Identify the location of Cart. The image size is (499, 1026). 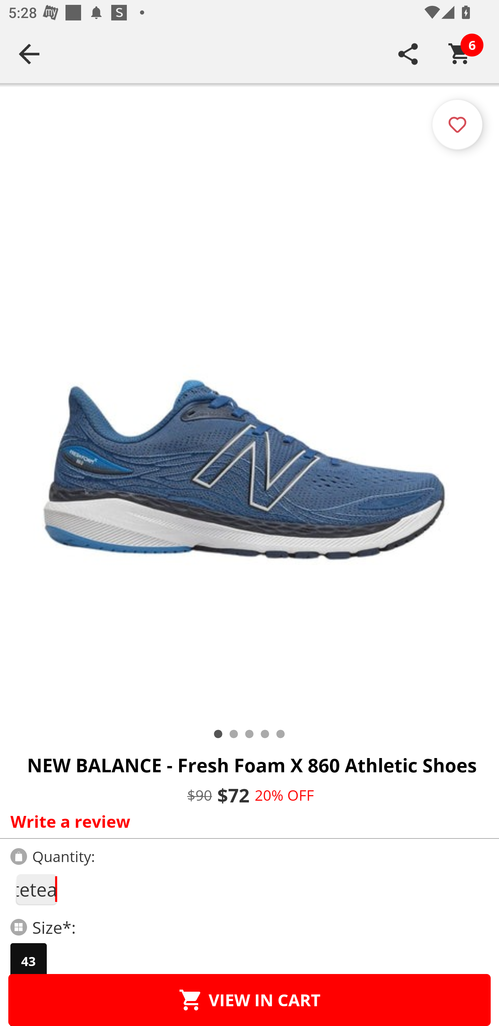
(460, 54).